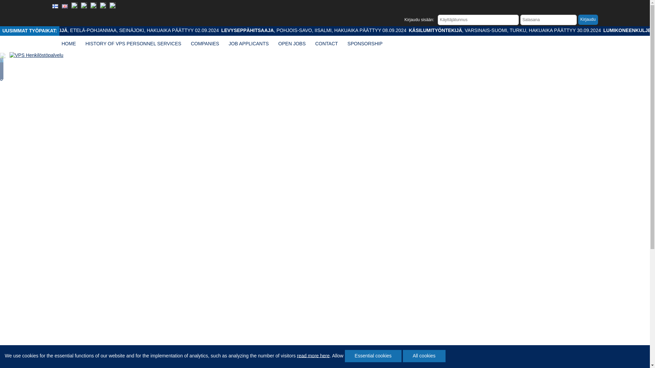 The image size is (655, 368). What do you see at coordinates (373, 356) in the screenshot?
I see `Essential cookies` at bounding box center [373, 356].